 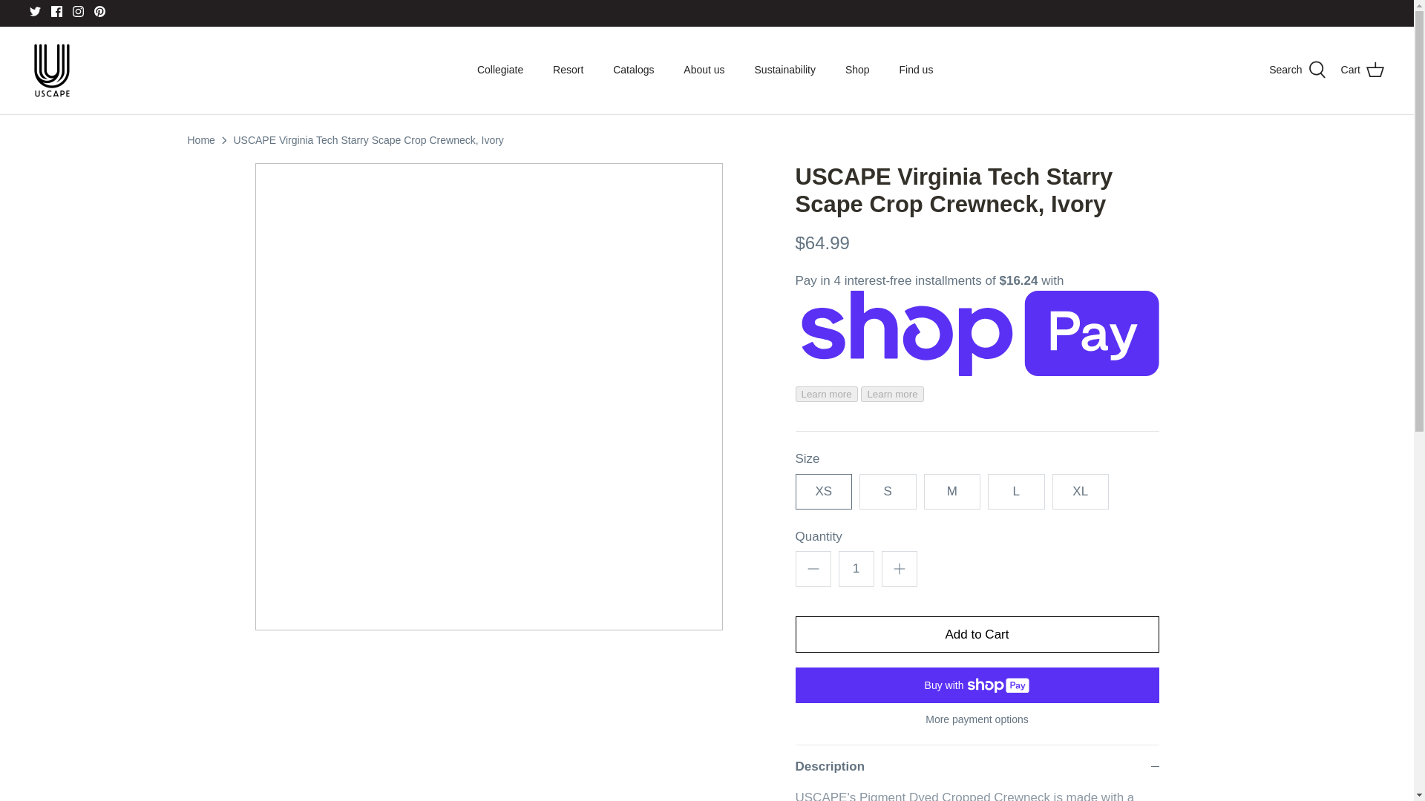 What do you see at coordinates (99, 10) in the screenshot?
I see `Pinterest` at bounding box center [99, 10].